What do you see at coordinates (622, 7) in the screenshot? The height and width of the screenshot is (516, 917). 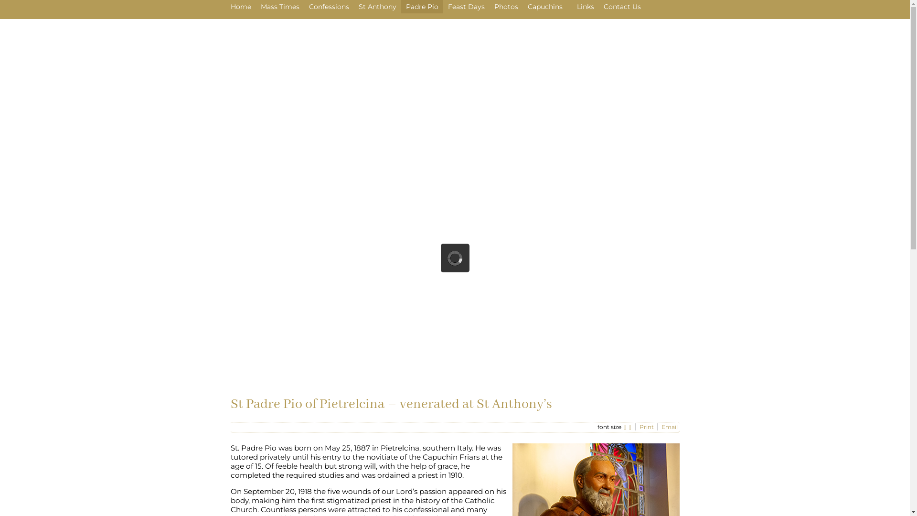 I see `Contact Us` at bounding box center [622, 7].